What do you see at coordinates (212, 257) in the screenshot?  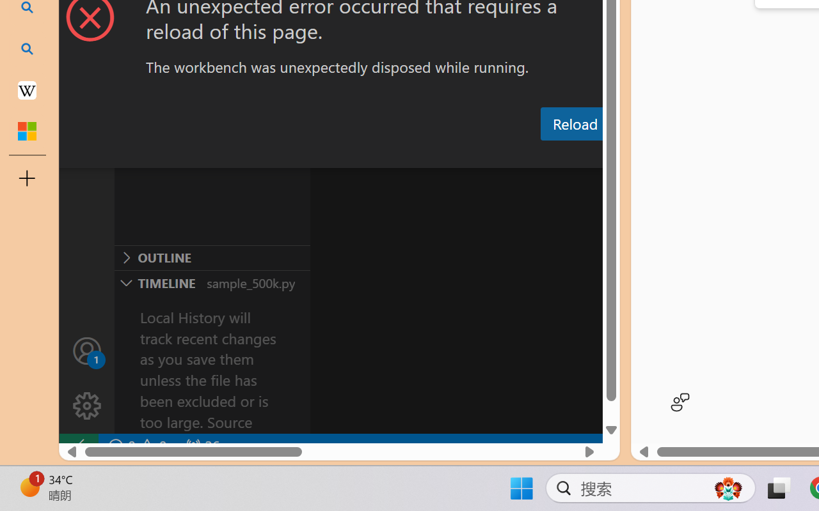 I see `Outline Section` at bounding box center [212, 257].